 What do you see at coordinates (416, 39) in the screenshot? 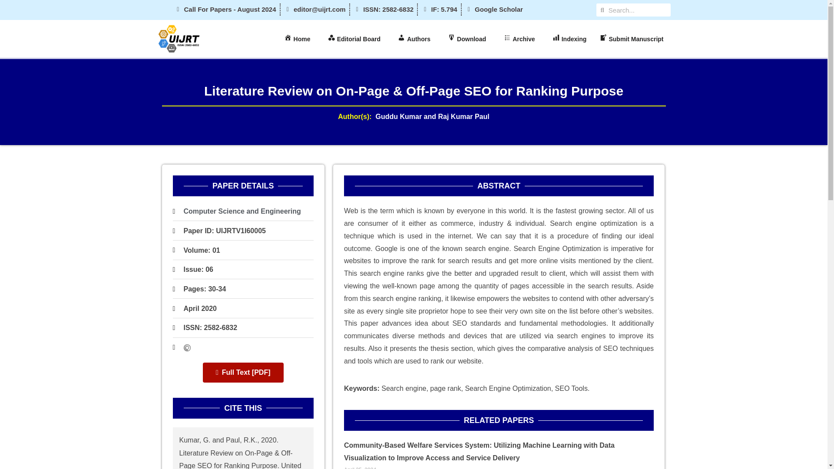
I see `Authors` at bounding box center [416, 39].